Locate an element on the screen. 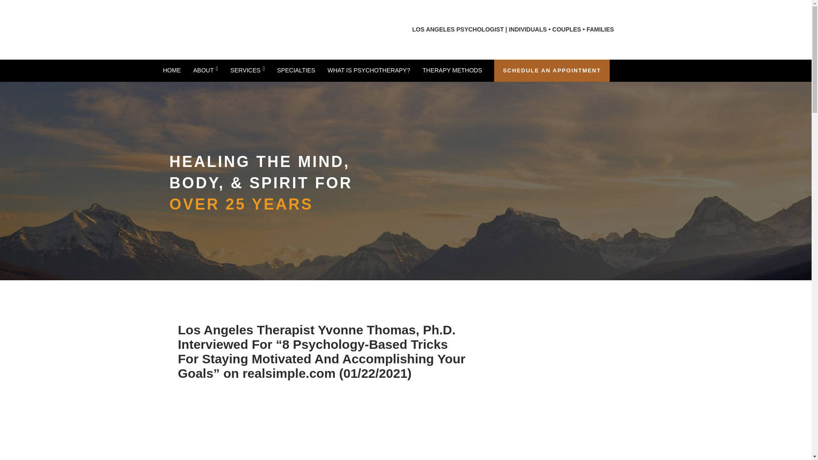 The height and width of the screenshot is (460, 818). ABOUT is located at coordinates (205, 70).